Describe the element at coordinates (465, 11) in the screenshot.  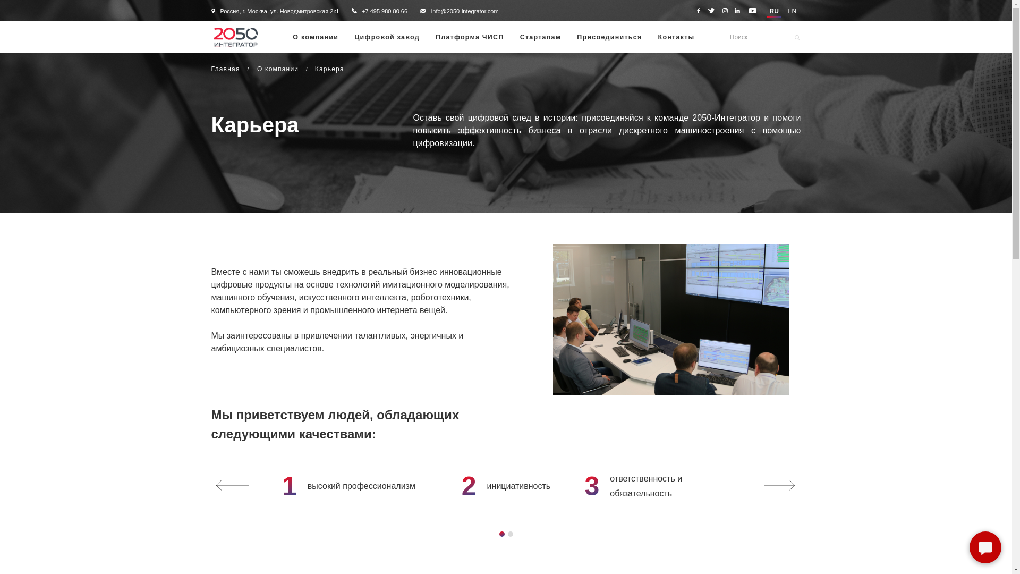
I see `info@2050-integrator.com` at that location.